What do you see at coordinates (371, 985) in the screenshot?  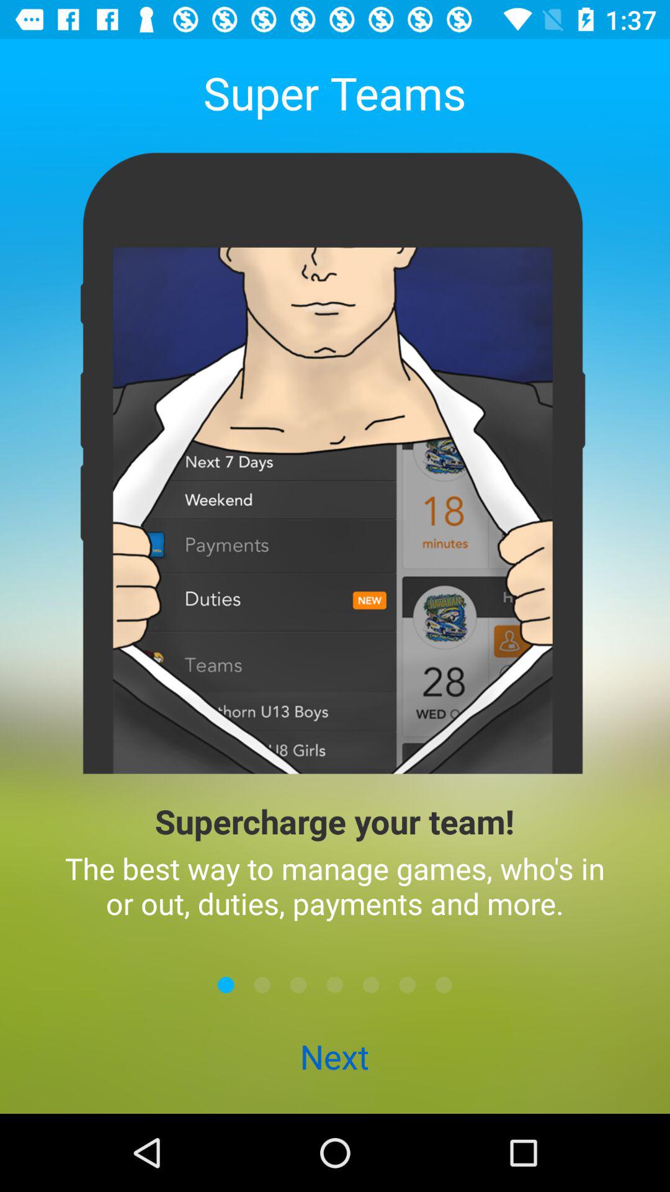 I see `advance to a later slide` at bounding box center [371, 985].